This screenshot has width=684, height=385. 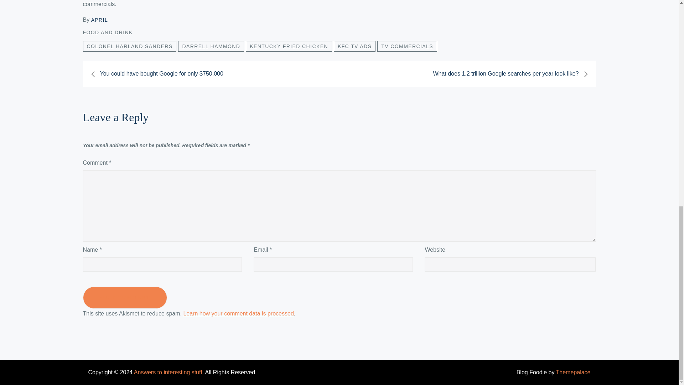 I want to click on FOOD AND DRINK, so click(x=108, y=32).